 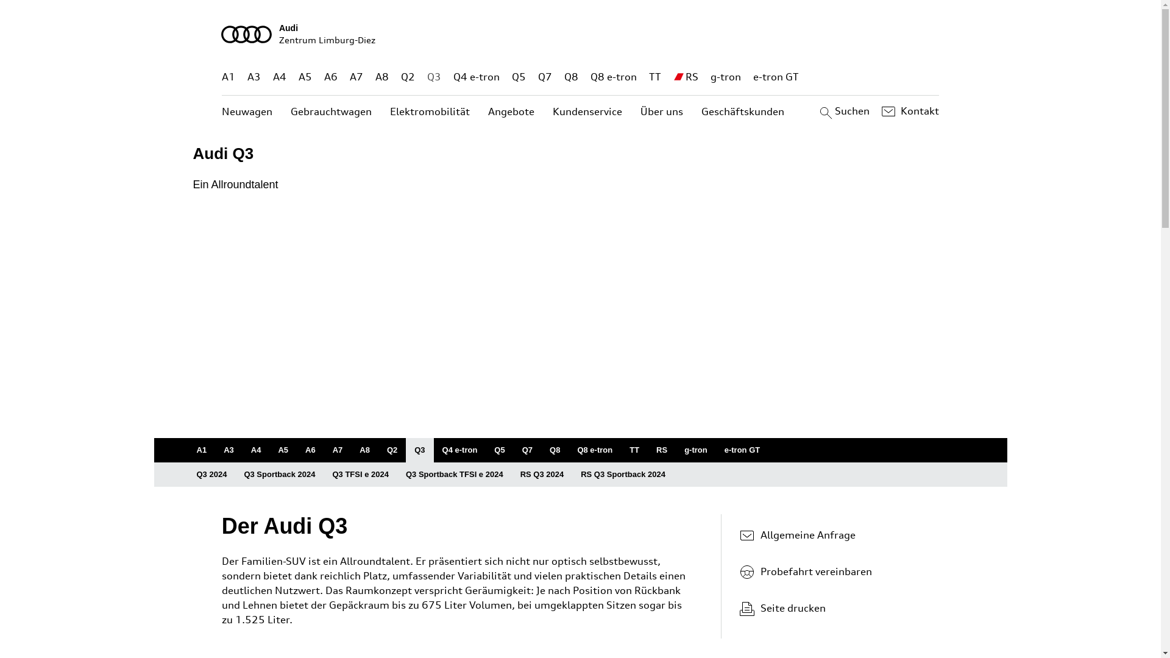 What do you see at coordinates (595, 450) in the screenshot?
I see `Q8 e-tron` at bounding box center [595, 450].